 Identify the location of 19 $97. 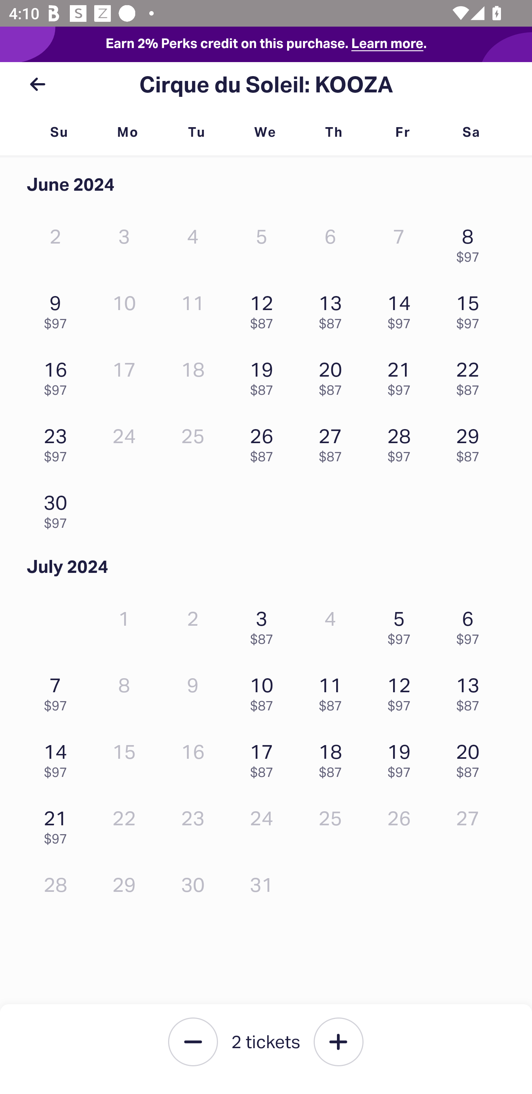
(402, 758).